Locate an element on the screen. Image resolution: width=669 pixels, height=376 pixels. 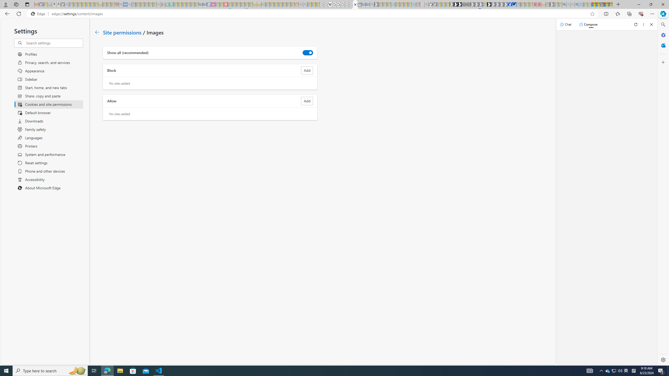
Bing AI - Search is located at coordinates (564, 4).